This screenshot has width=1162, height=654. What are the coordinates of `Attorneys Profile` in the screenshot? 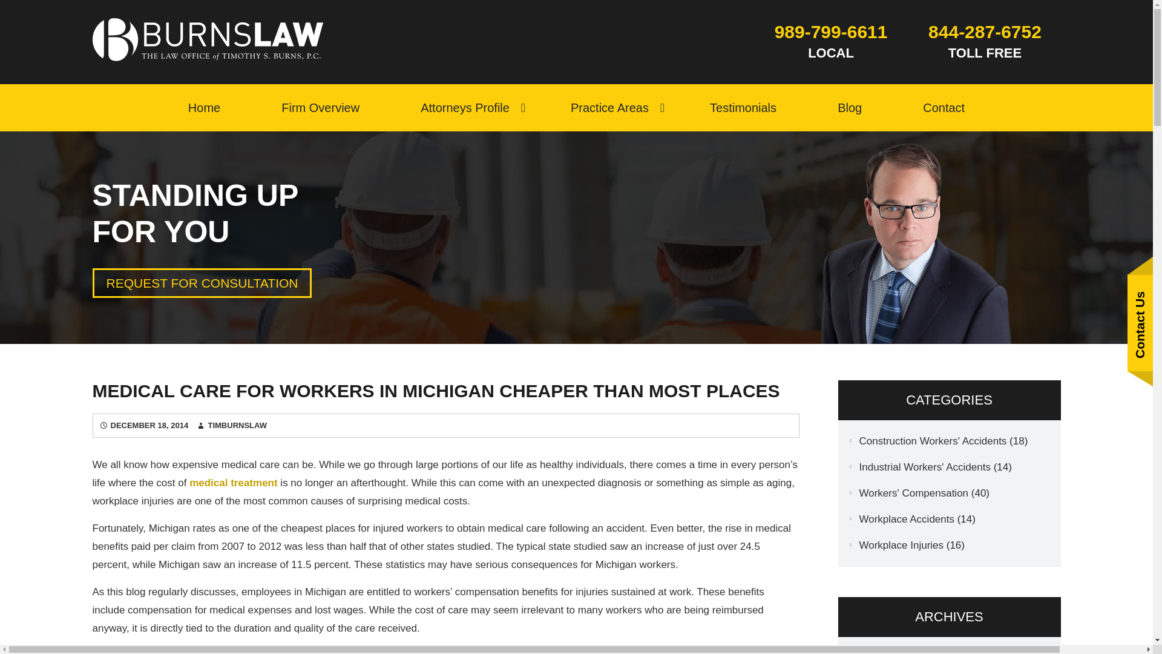 It's located at (465, 108).